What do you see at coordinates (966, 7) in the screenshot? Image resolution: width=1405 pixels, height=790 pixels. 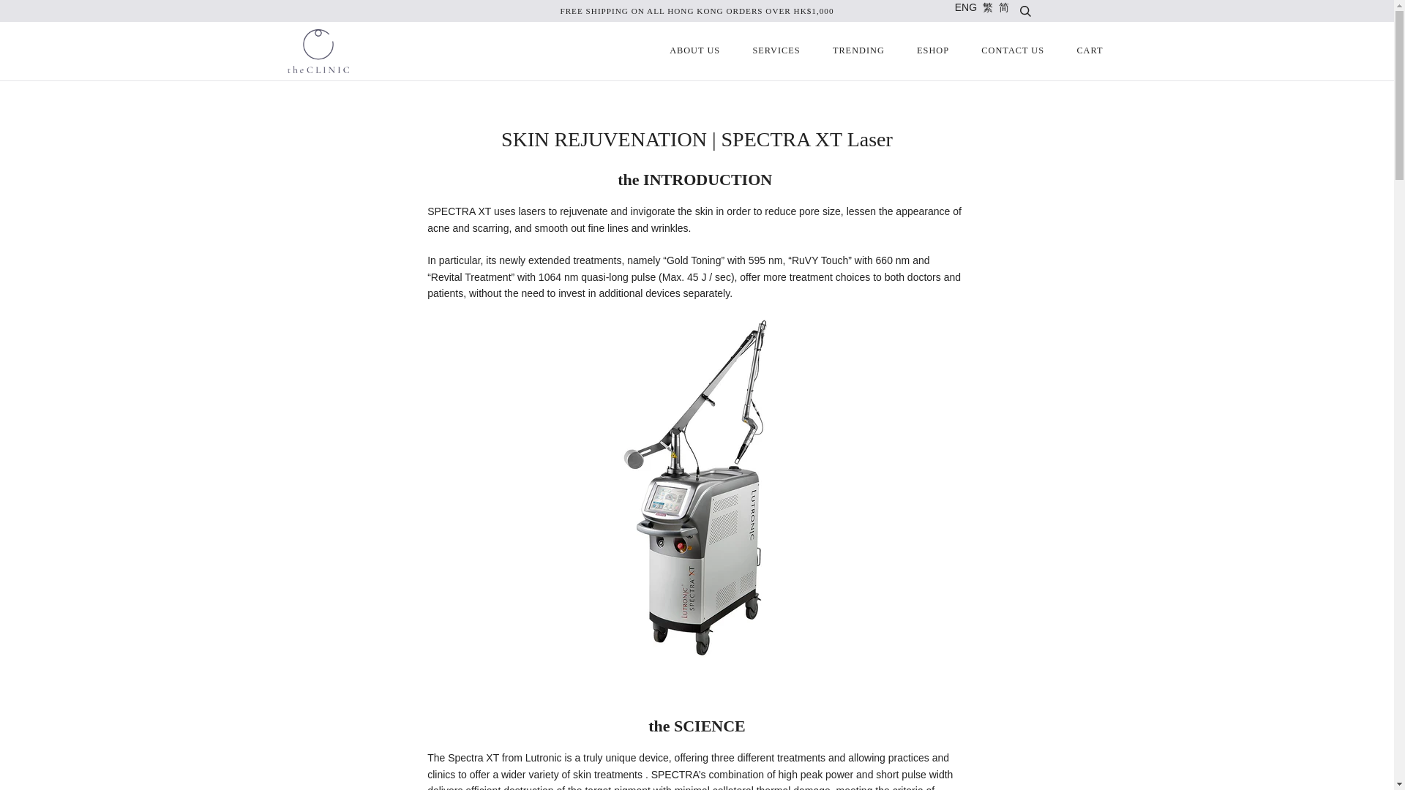 I see `ENG` at bounding box center [966, 7].